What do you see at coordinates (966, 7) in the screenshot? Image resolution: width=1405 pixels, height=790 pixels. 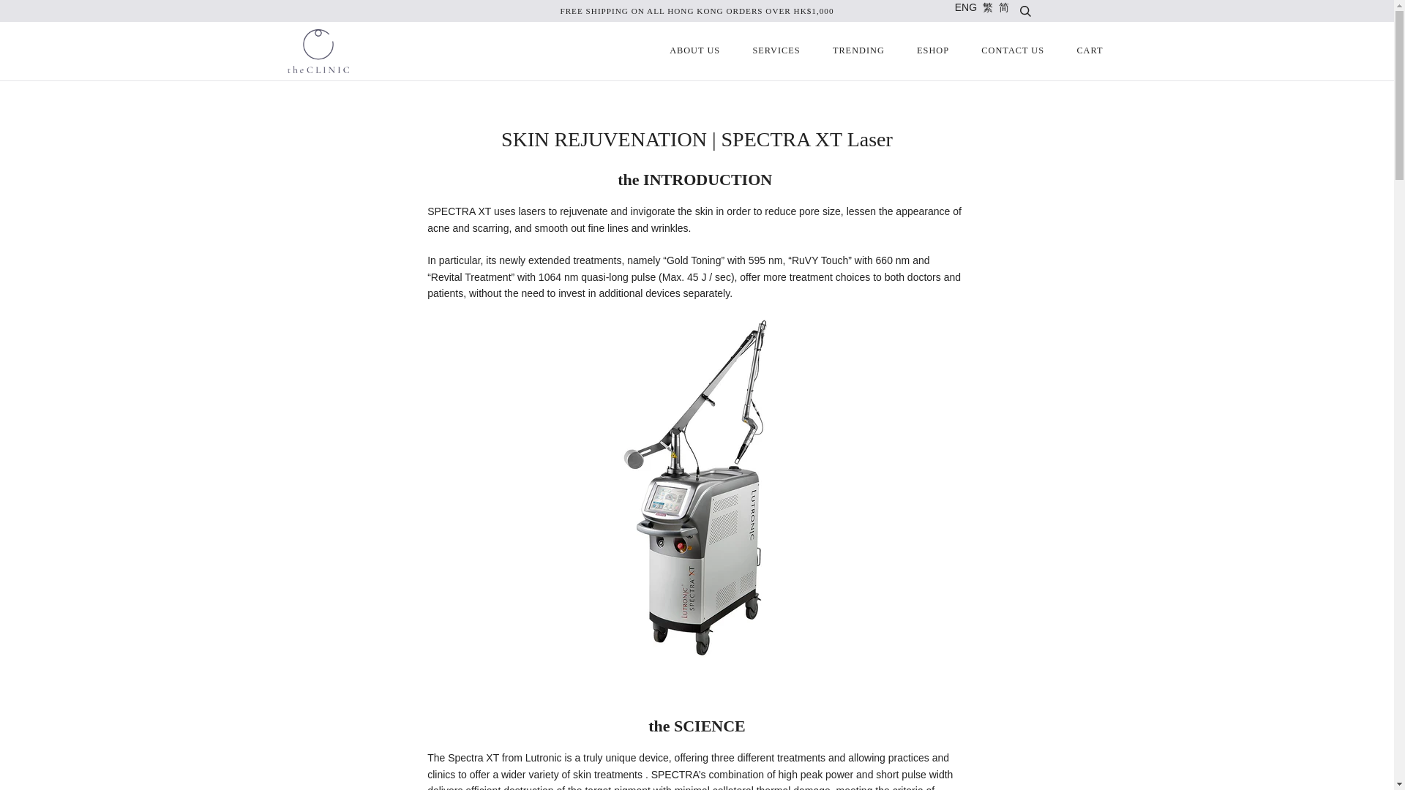 I see `ENG` at bounding box center [966, 7].